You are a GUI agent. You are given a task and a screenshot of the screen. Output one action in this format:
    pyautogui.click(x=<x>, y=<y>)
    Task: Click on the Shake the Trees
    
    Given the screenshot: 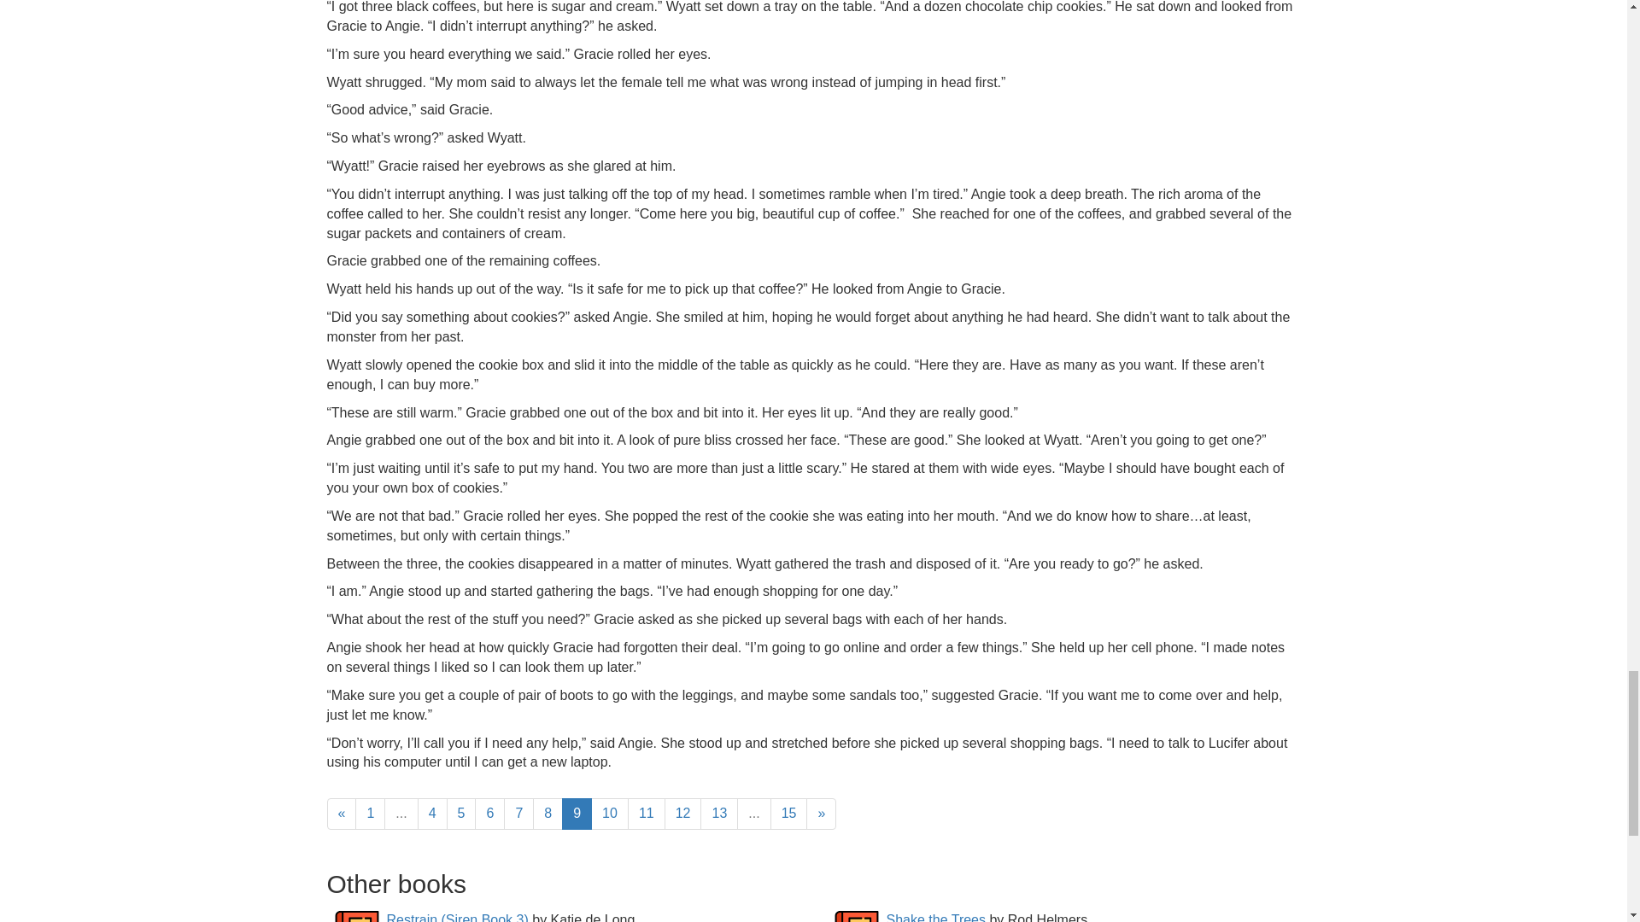 What is the action you would take?
    pyautogui.click(x=936, y=917)
    